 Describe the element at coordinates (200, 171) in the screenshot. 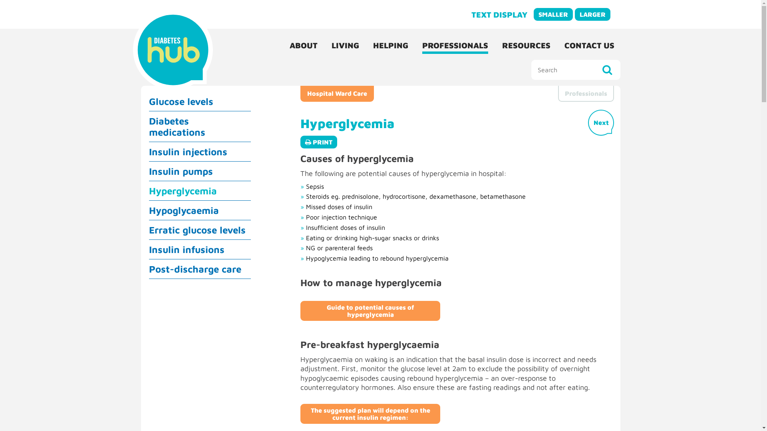

I see `Insulin pumps` at that location.